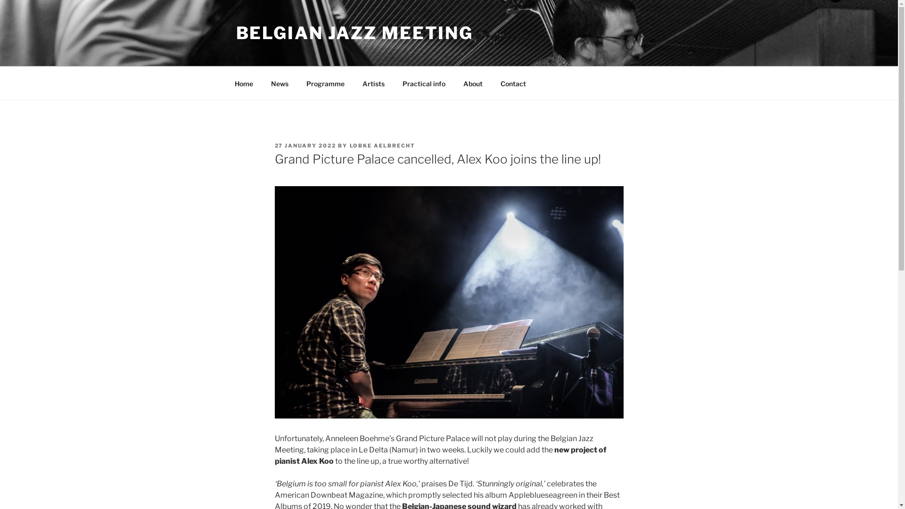  I want to click on Skip to content, so click(0, 0).